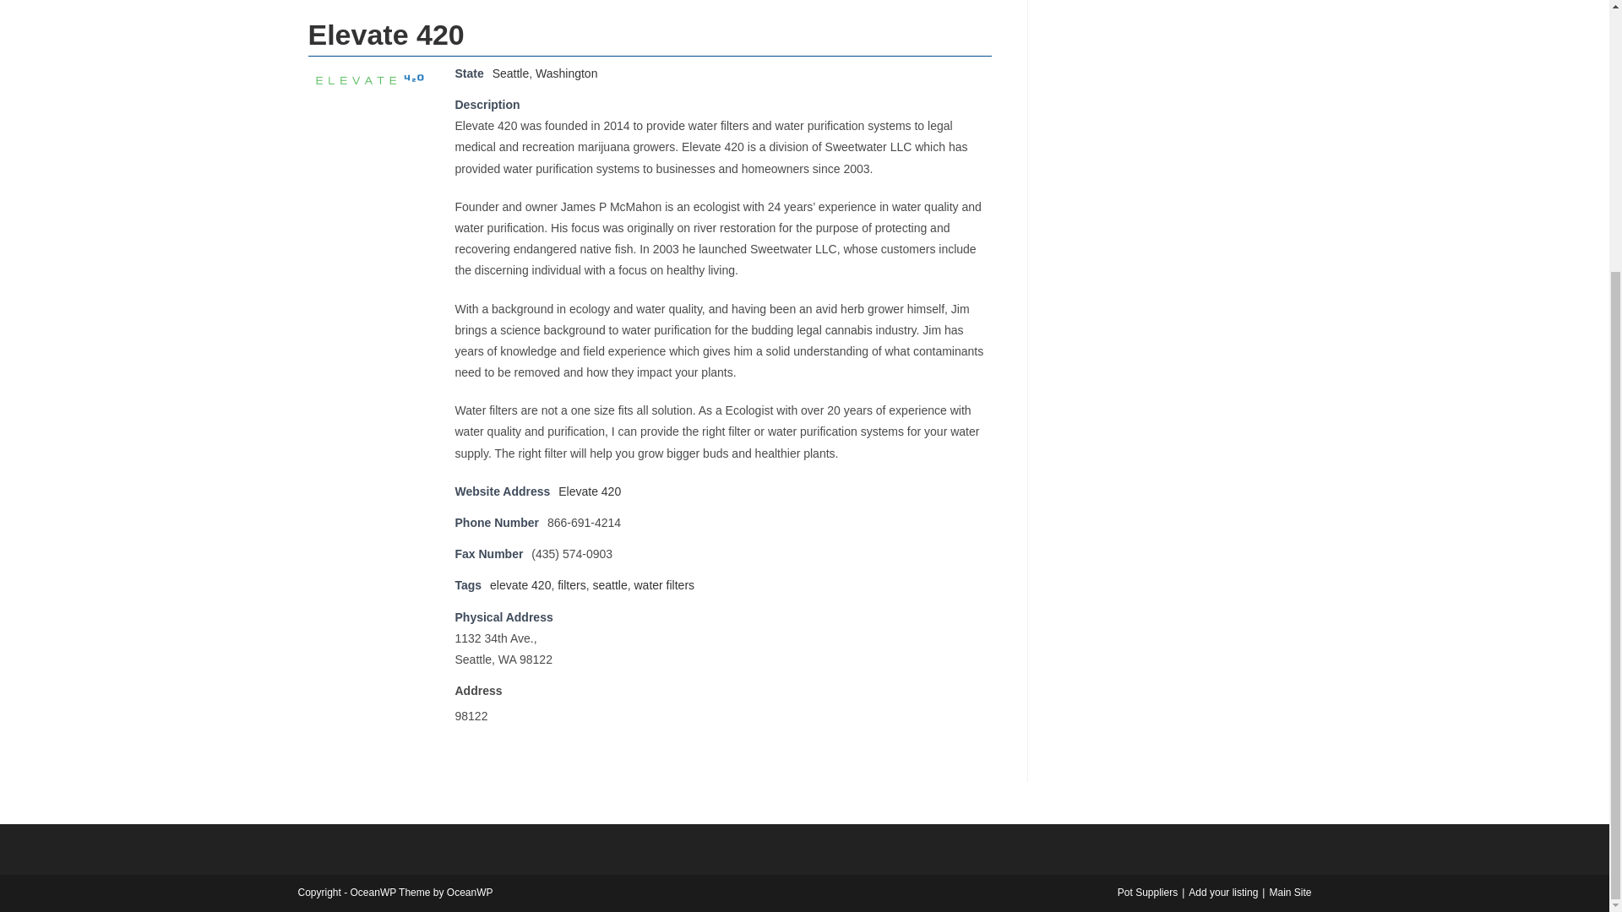 Image resolution: width=1622 pixels, height=912 pixels. Describe the element at coordinates (1181, 20) in the screenshot. I see `Advertisement` at that location.